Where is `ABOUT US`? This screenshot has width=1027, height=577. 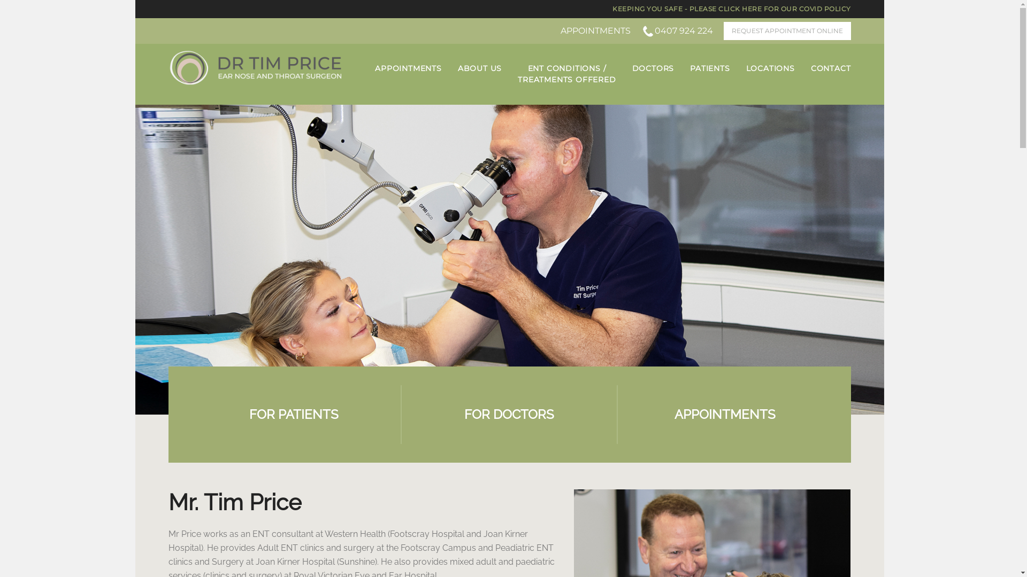 ABOUT US is located at coordinates (480, 68).